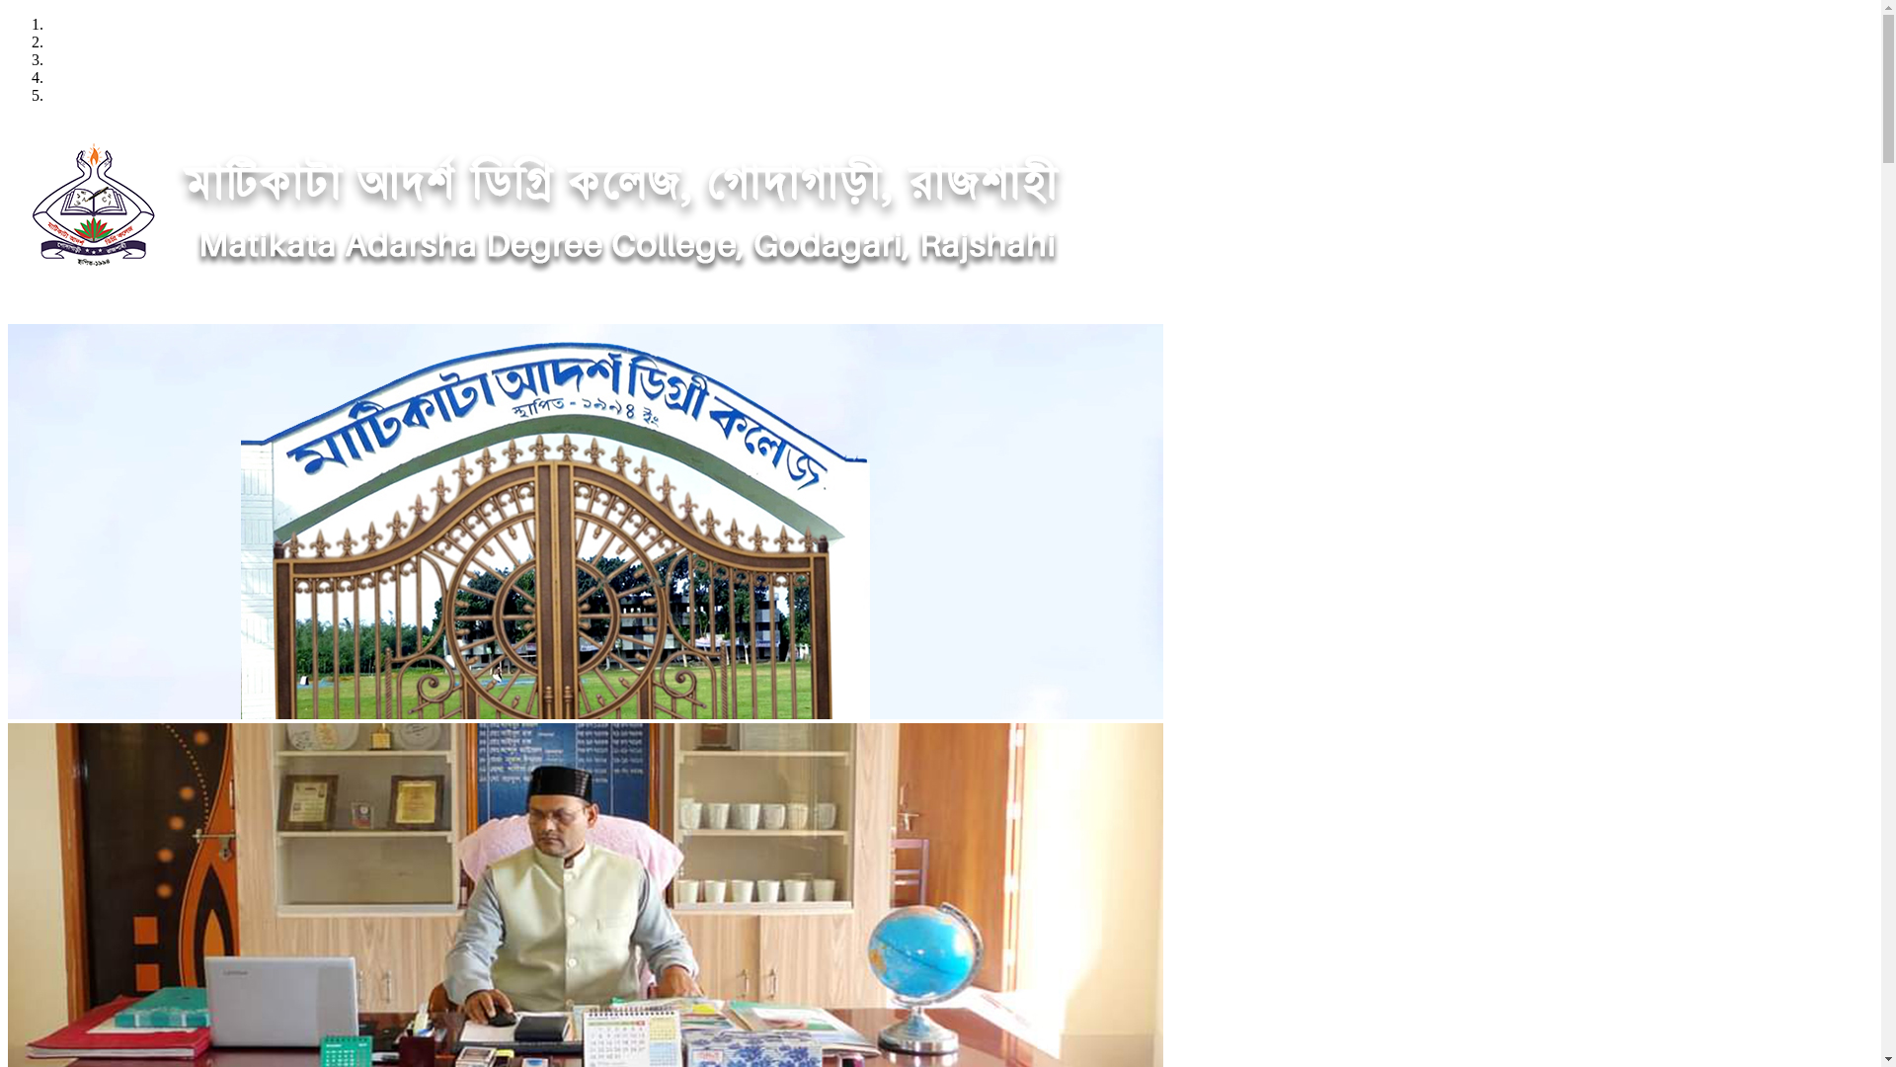 This screenshot has height=1067, width=1896. I want to click on Skip to content, so click(8, 16).